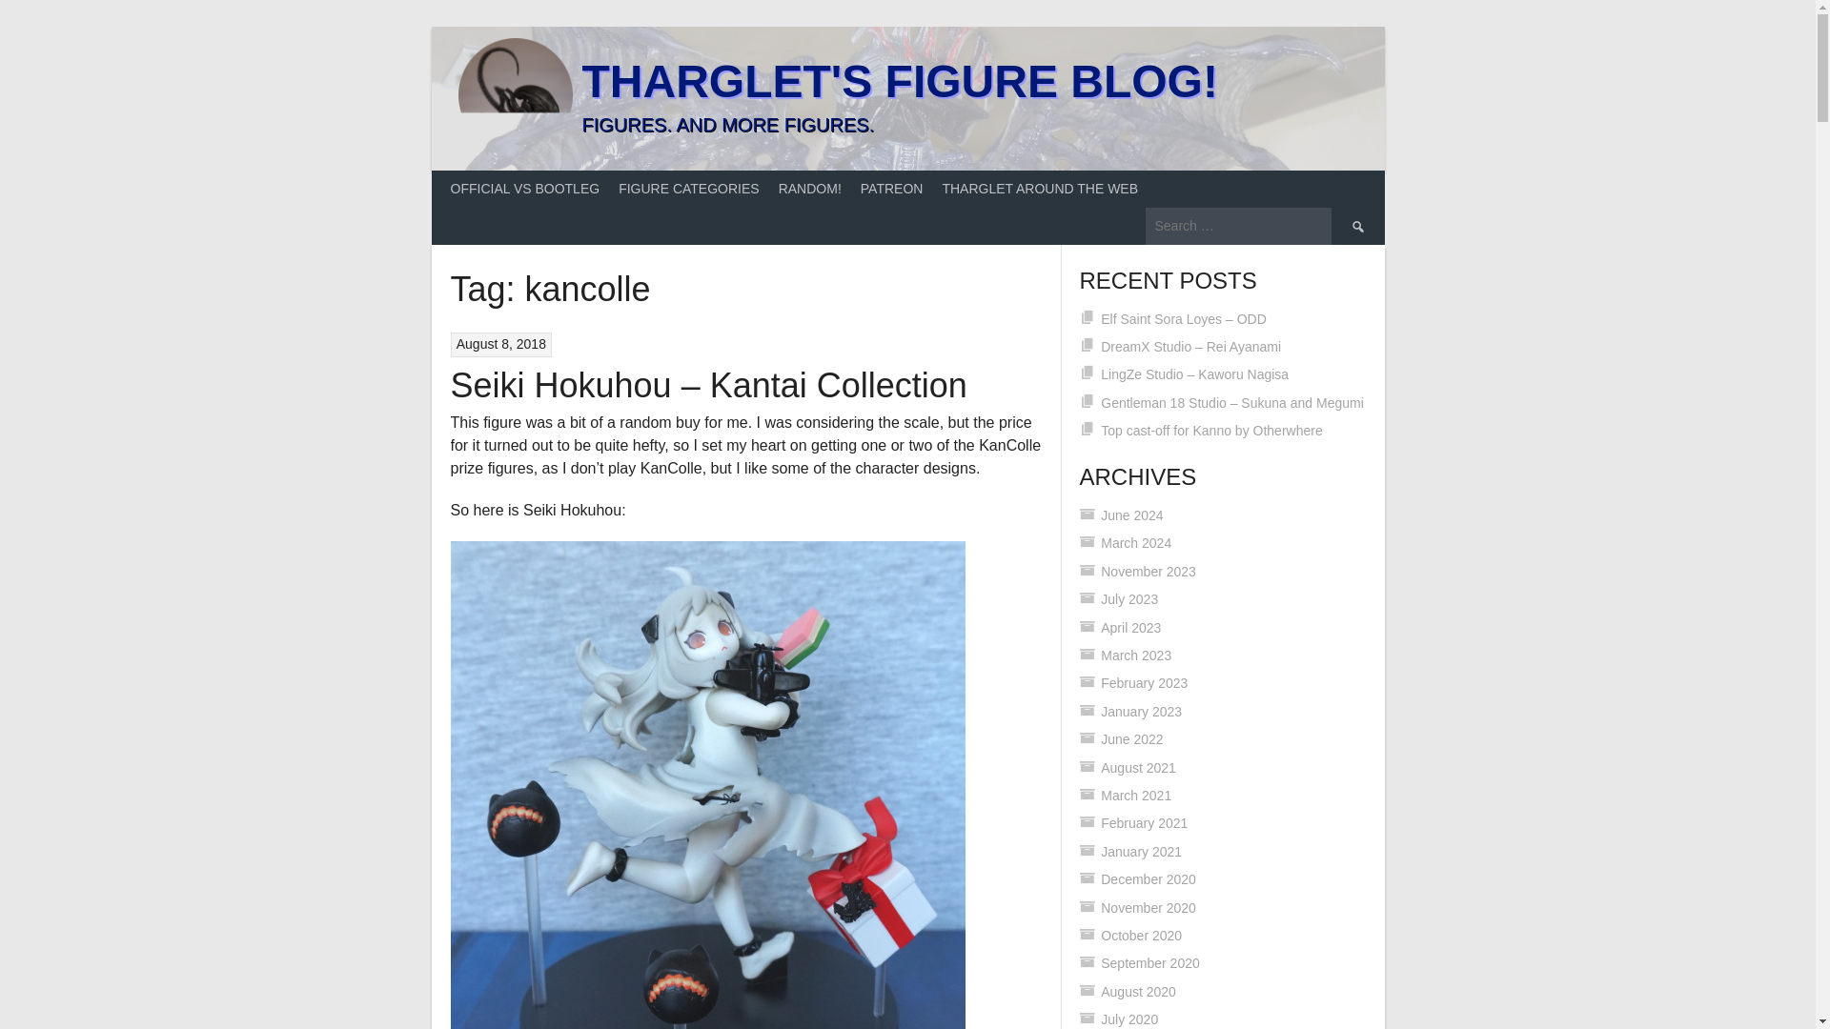 The image size is (1830, 1029). I want to click on THARGLET AROUND THE WEB, so click(1039, 189).